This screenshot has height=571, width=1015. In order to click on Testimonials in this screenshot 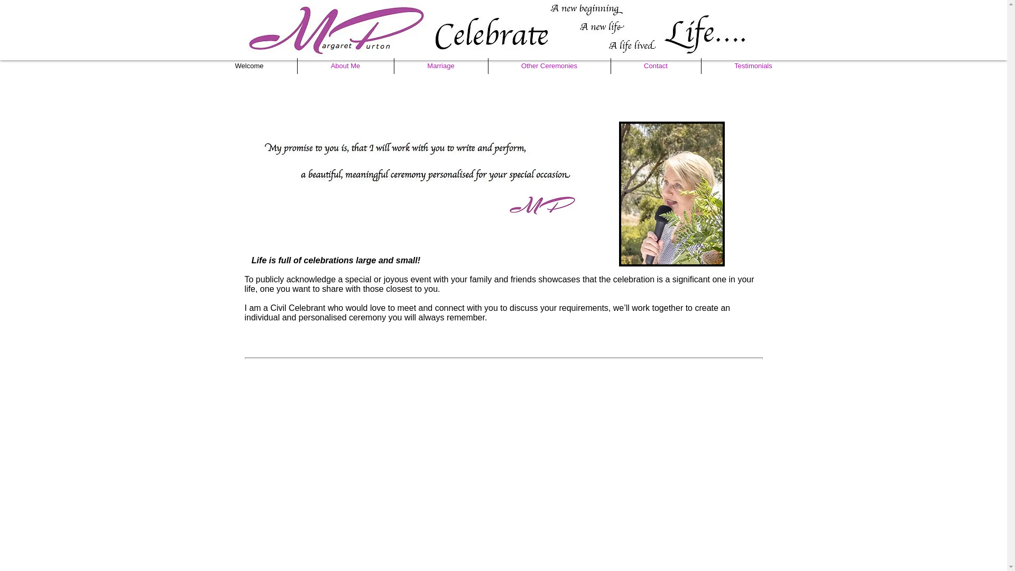, I will do `click(753, 66)`.